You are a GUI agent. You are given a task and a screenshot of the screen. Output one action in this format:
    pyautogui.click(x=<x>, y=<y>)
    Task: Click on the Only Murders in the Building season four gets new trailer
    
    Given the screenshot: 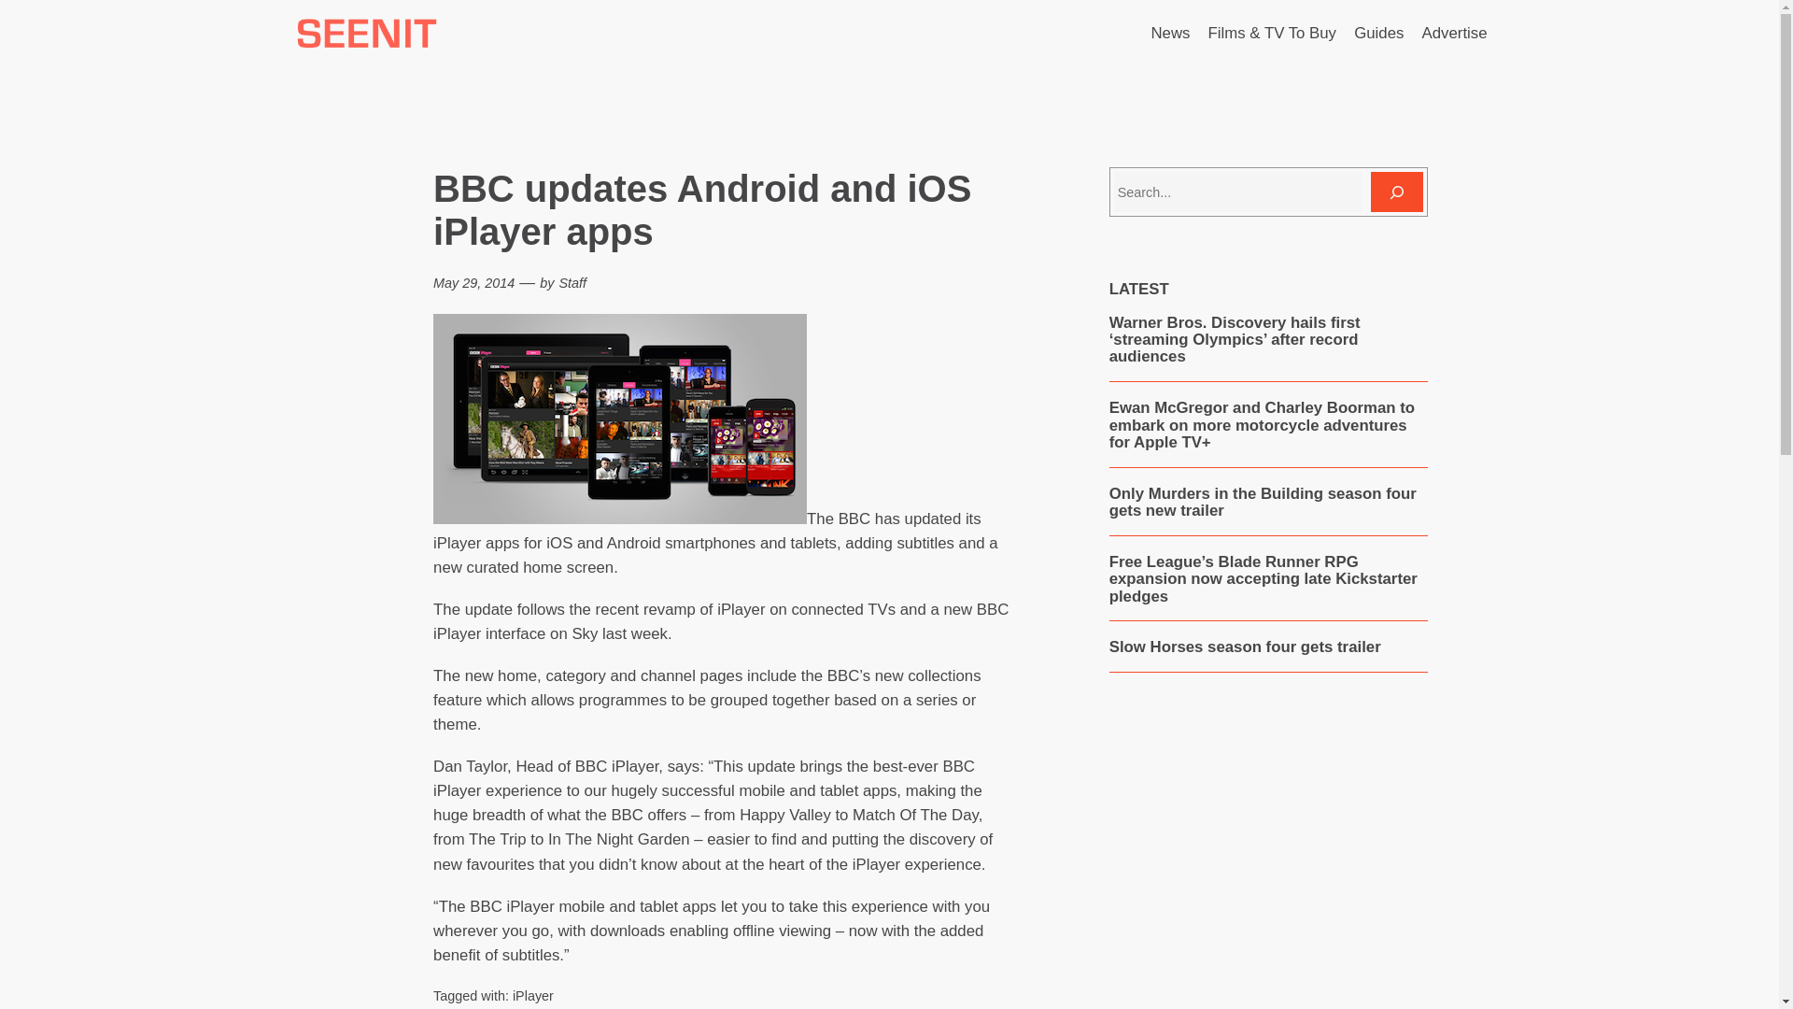 What is the action you would take?
    pyautogui.click(x=1268, y=503)
    